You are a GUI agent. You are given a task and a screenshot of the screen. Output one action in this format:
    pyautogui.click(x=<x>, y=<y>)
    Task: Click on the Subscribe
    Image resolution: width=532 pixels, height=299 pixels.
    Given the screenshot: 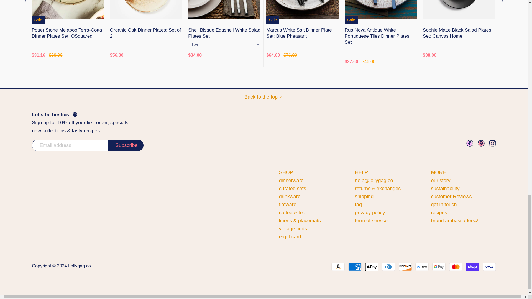 What is the action you would take?
    pyautogui.click(x=126, y=145)
    